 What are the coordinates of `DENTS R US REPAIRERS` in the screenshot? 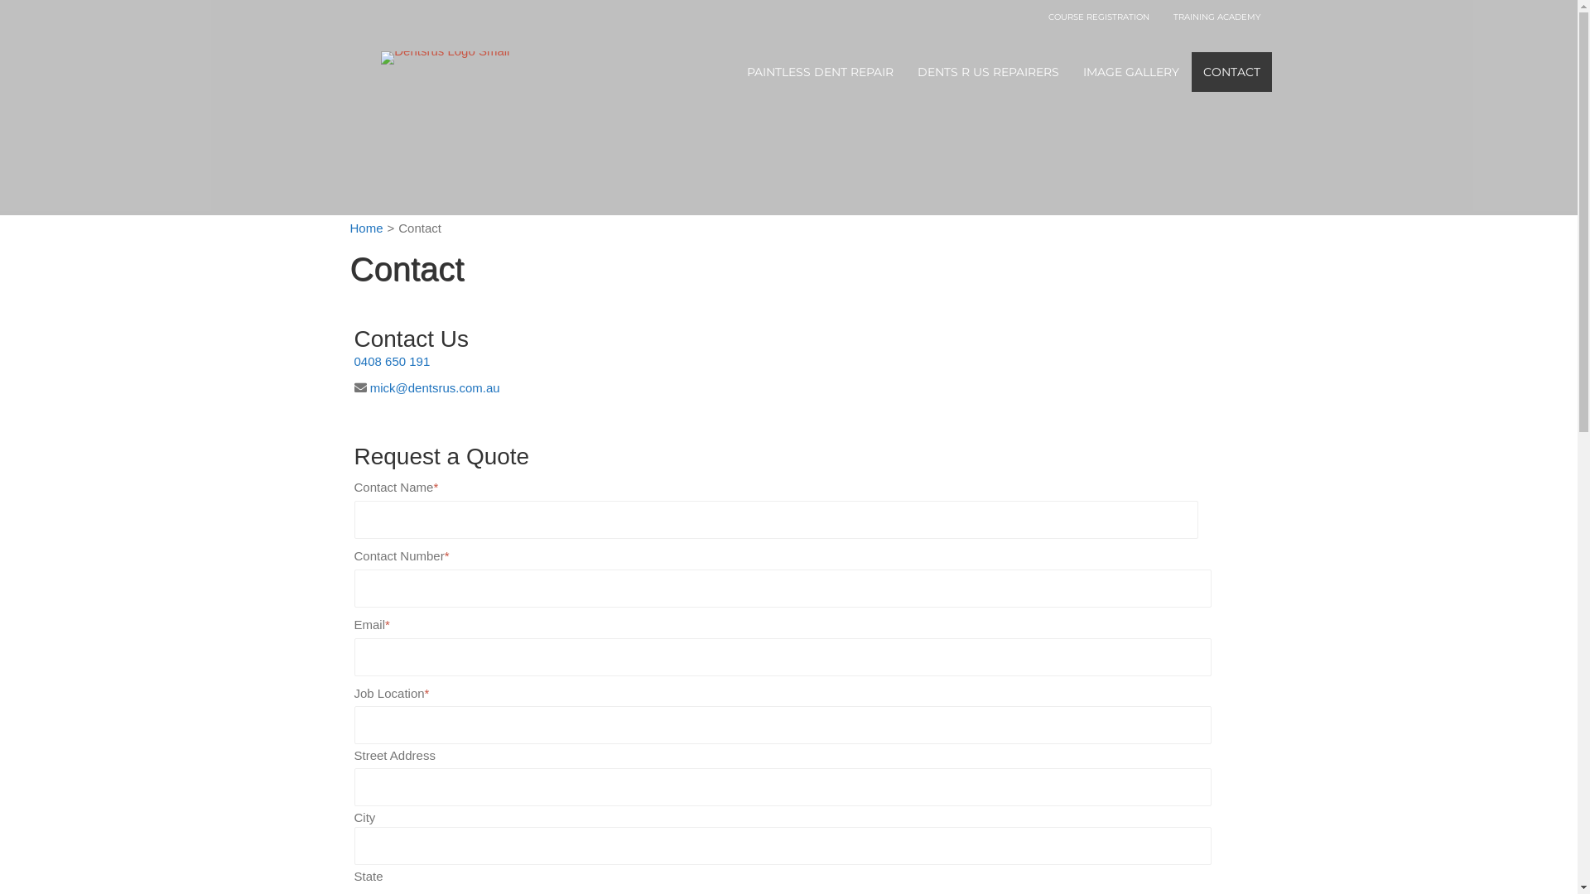 It's located at (989, 71).